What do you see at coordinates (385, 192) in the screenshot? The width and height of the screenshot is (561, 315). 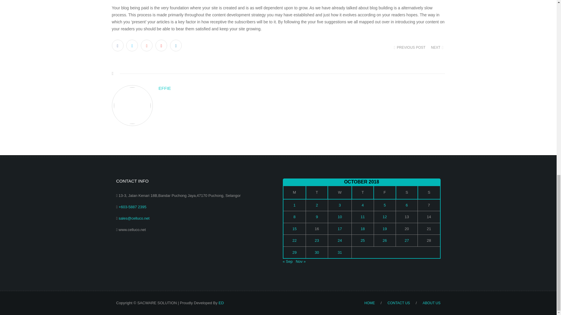 I see `Friday` at bounding box center [385, 192].